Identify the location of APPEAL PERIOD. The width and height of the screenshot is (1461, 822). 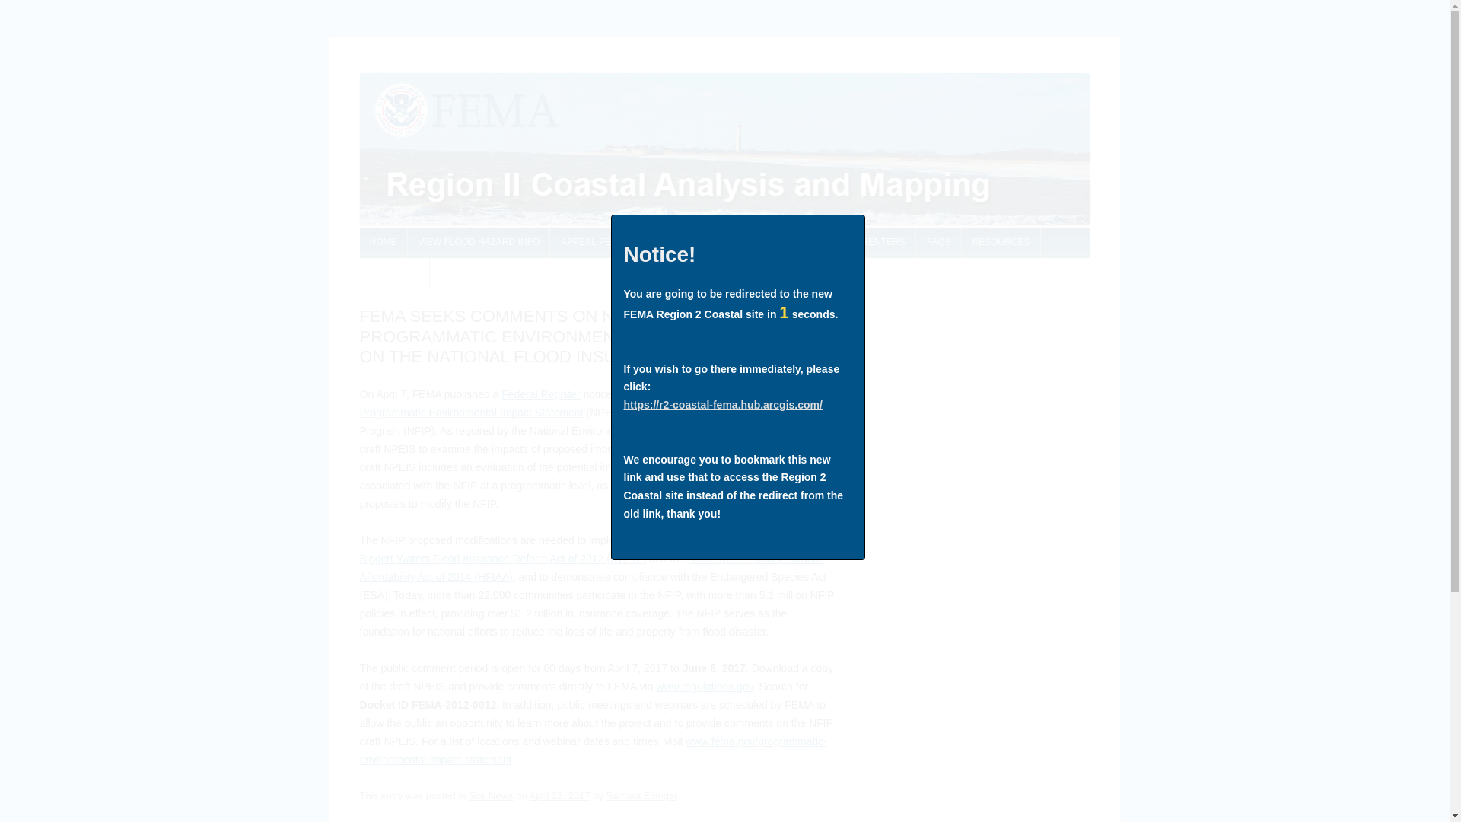
(597, 243).